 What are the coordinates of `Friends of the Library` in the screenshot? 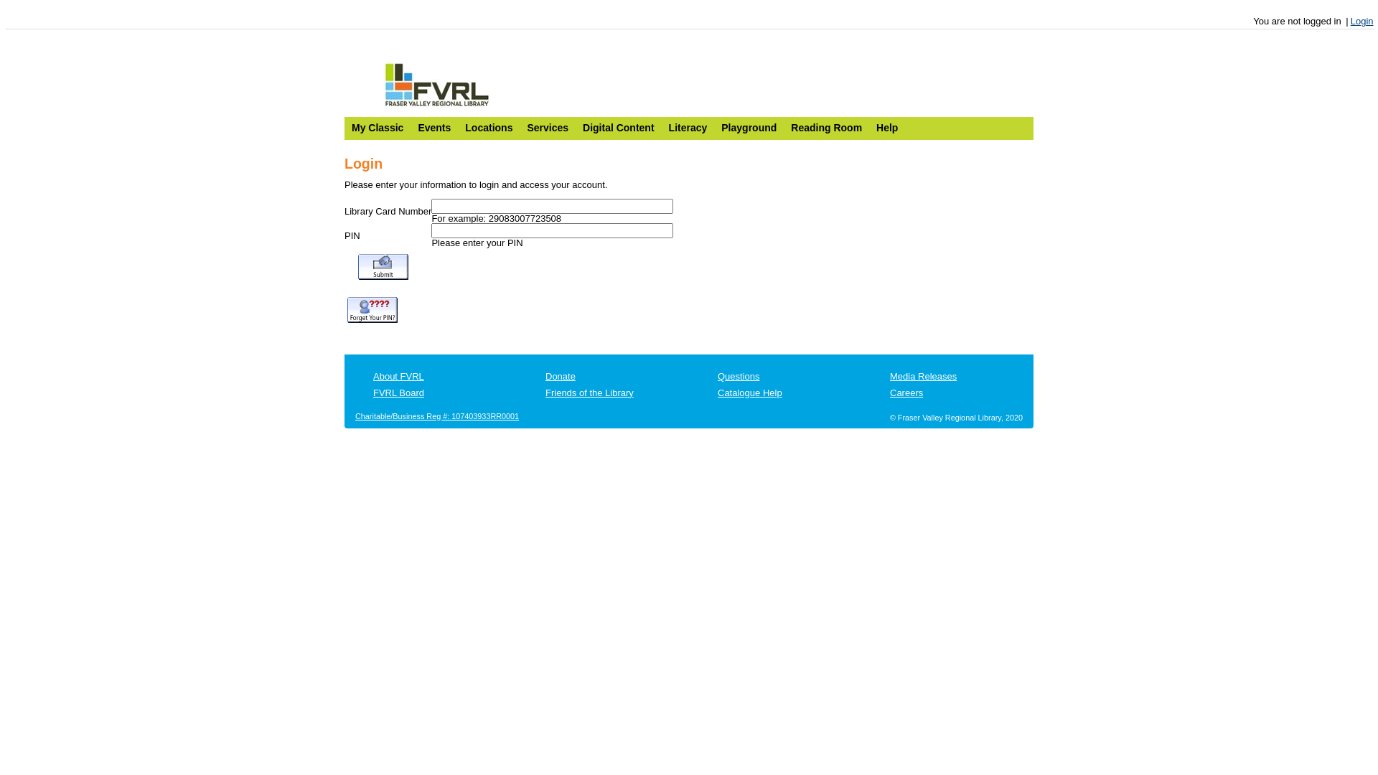 It's located at (590, 393).